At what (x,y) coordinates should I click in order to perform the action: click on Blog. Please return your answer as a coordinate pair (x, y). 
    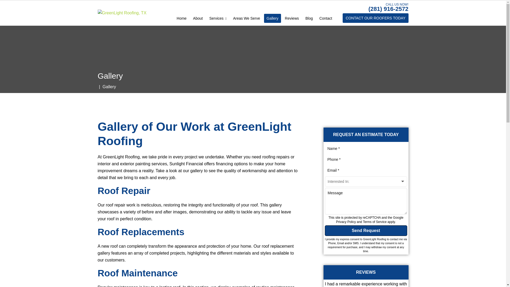
    Looking at the image, I should click on (309, 18).